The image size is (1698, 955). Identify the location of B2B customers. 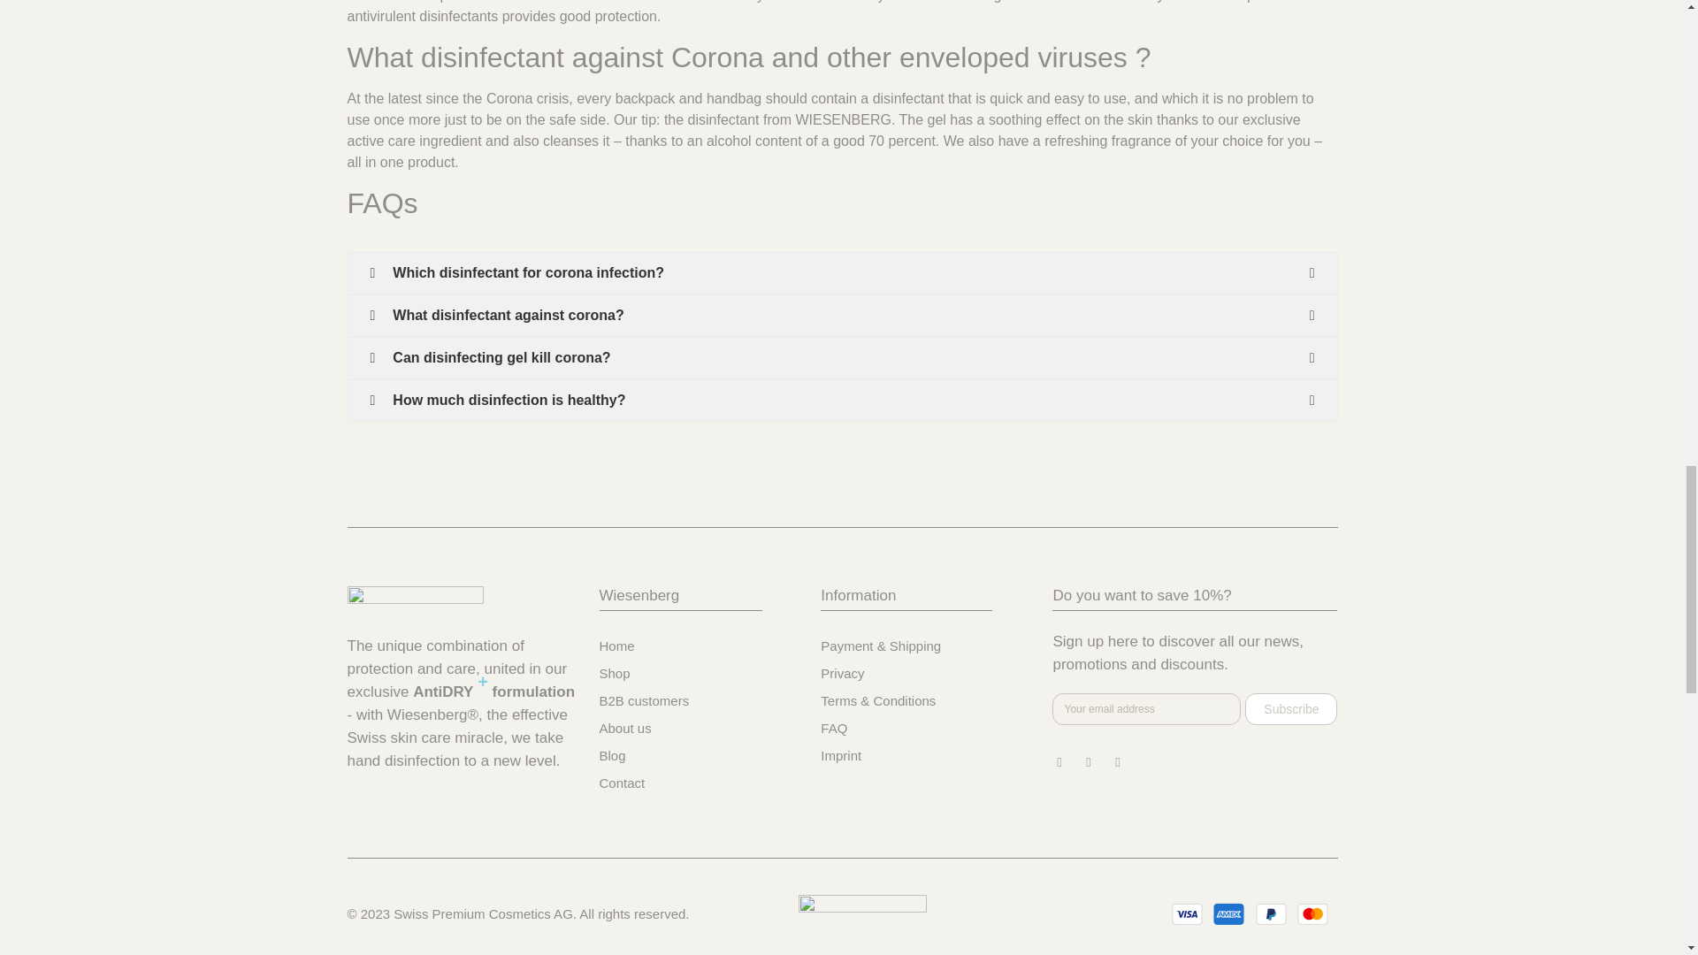
(700, 700).